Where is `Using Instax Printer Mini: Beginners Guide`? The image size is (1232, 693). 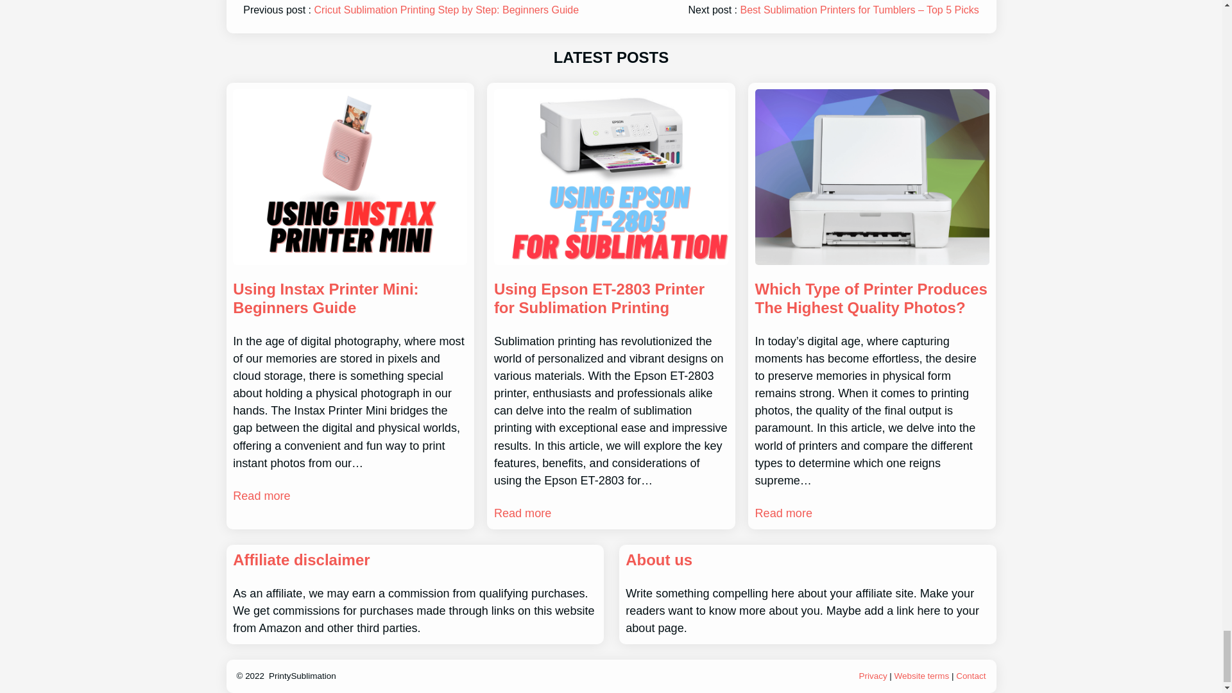 Using Instax Printer Mini: Beginners Guide is located at coordinates (349, 299).